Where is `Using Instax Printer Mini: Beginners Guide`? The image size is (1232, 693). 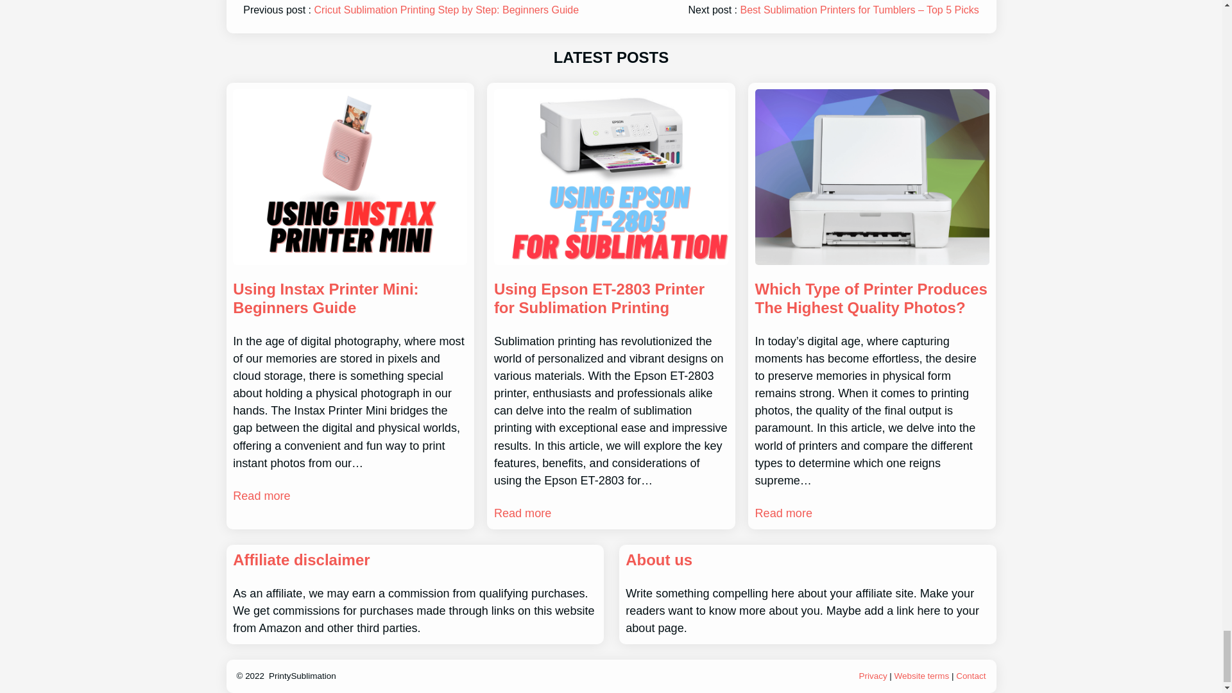 Using Instax Printer Mini: Beginners Guide is located at coordinates (349, 299).